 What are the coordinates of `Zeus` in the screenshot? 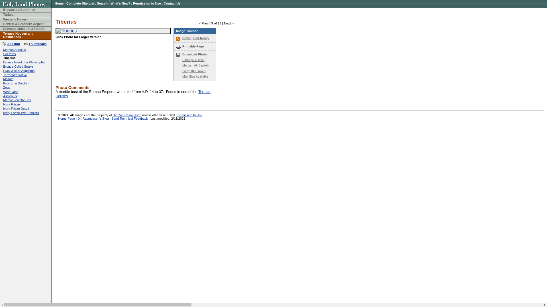 It's located at (7, 88).